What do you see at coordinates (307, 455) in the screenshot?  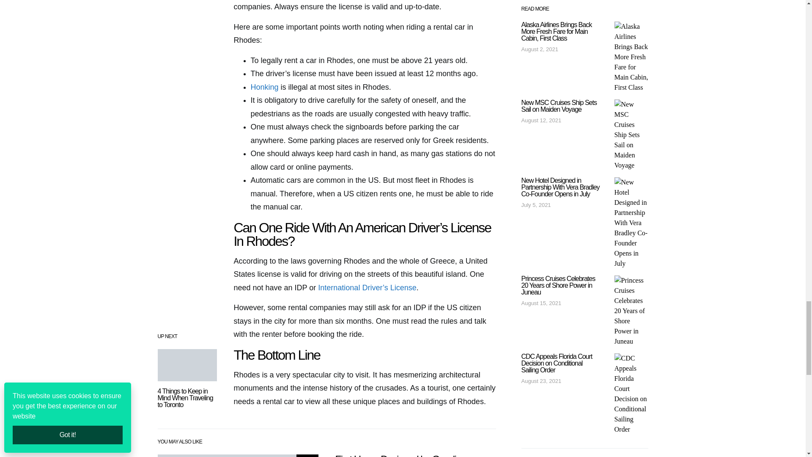 I see `Travel` at bounding box center [307, 455].